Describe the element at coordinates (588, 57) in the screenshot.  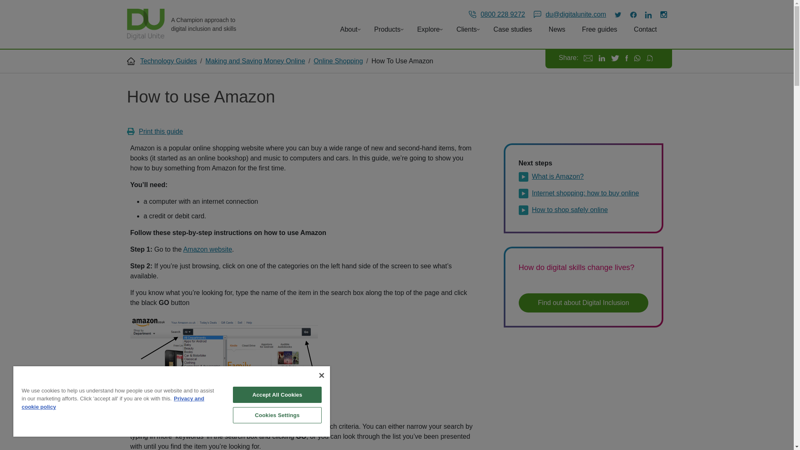
I see `Email` at that location.